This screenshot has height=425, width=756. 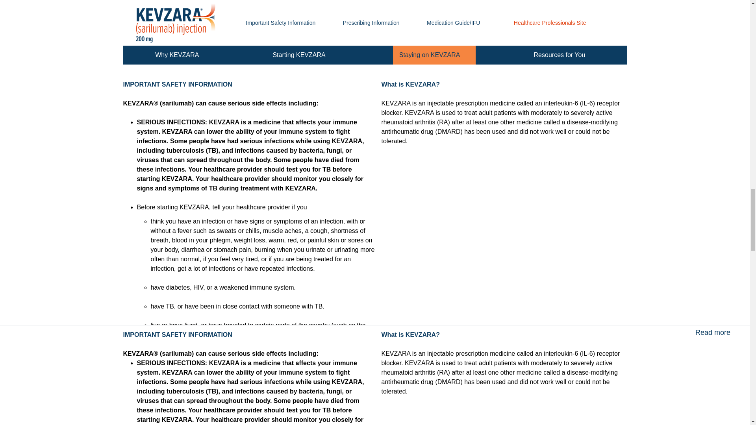 I want to click on Download the owning your RA brochure, so click(x=375, y=49).